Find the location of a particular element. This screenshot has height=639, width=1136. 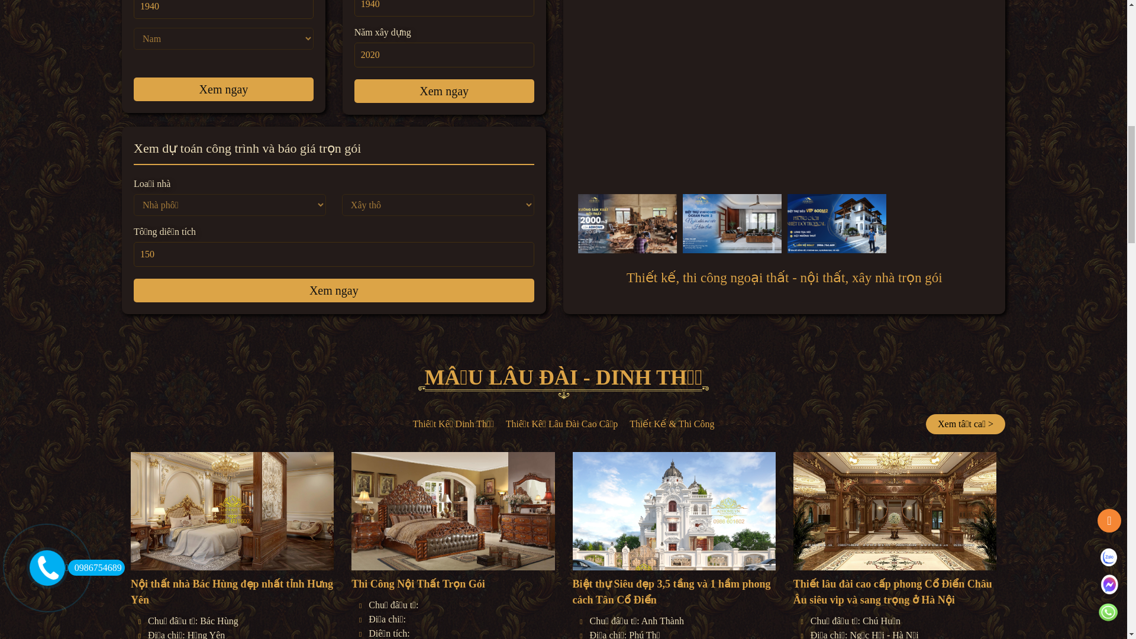

YouTube video player is located at coordinates (366, 88).